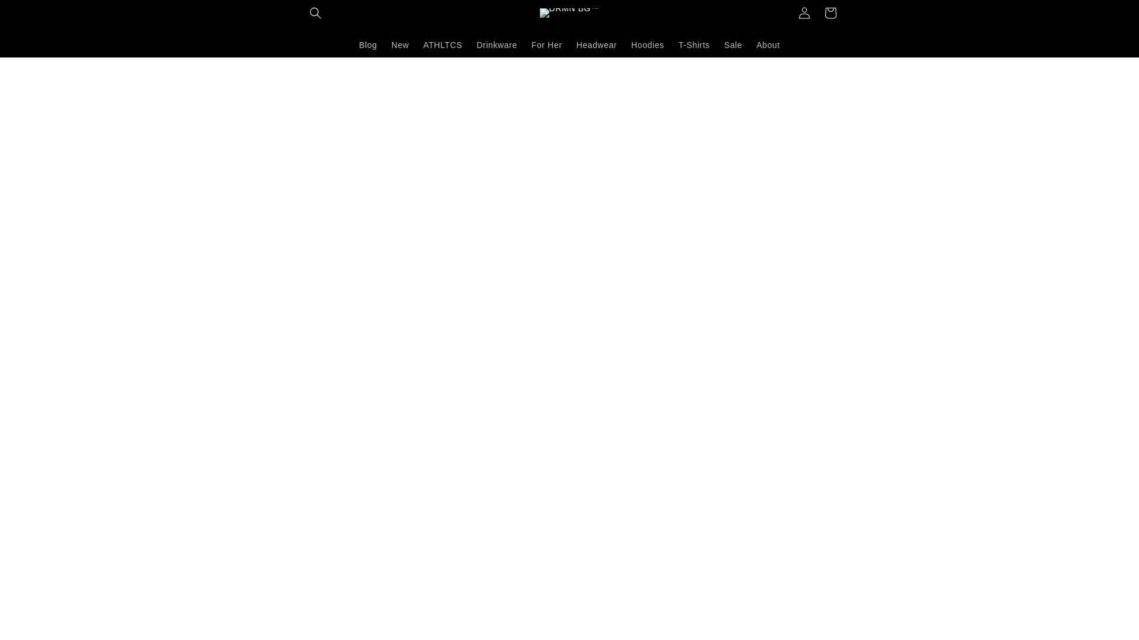 The image size is (1139, 640). Describe the element at coordinates (497, 44) in the screenshot. I see `Drinkware` at that location.